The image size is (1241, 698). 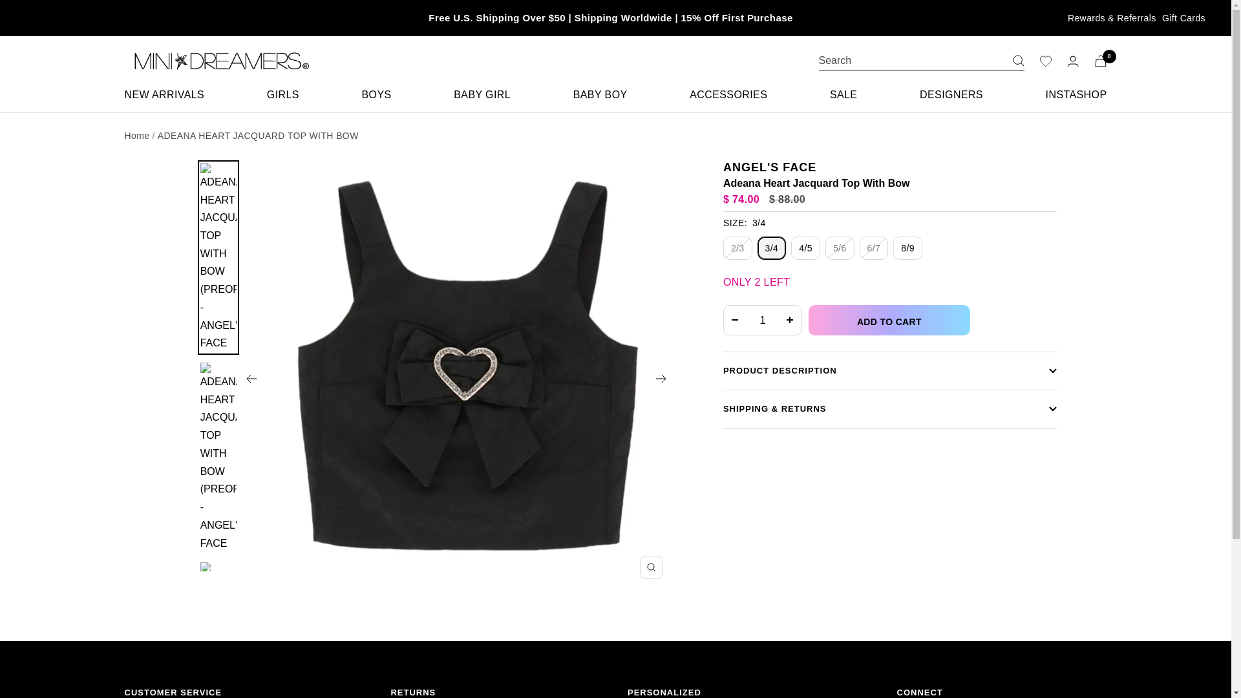 What do you see at coordinates (790, 321) in the screenshot?
I see `Increase quantity` at bounding box center [790, 321].